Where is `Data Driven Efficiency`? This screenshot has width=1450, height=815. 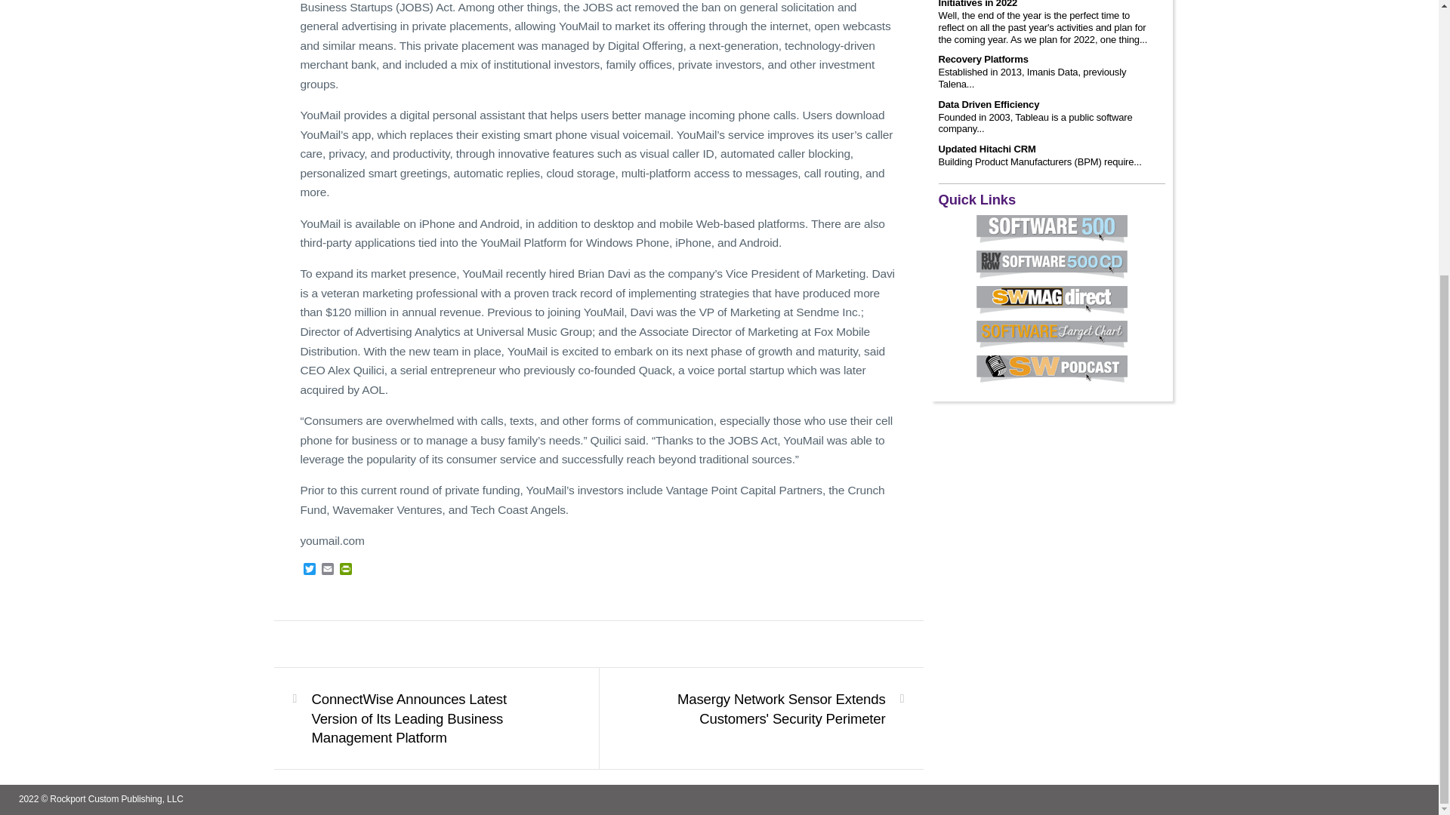 Data Driven Efficiency is located at coordinates (989, 104).